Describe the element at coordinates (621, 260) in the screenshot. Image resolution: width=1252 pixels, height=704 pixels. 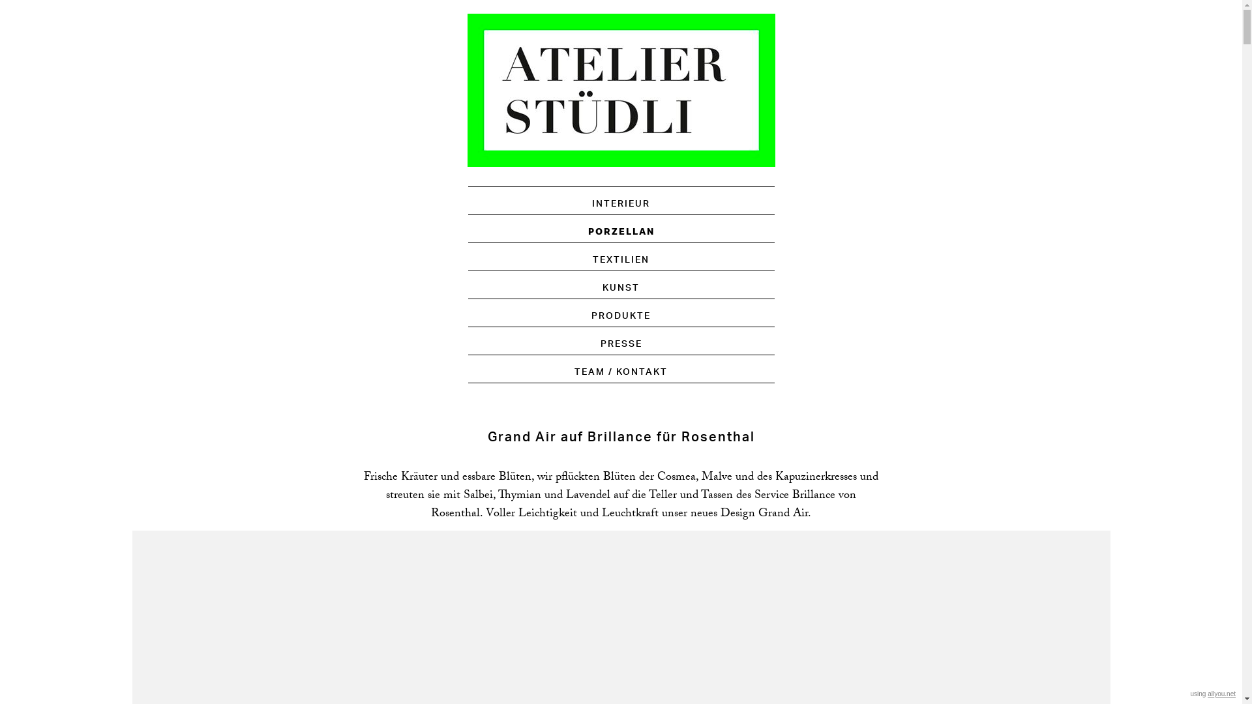
I see `TEXTILIEN` at that location.